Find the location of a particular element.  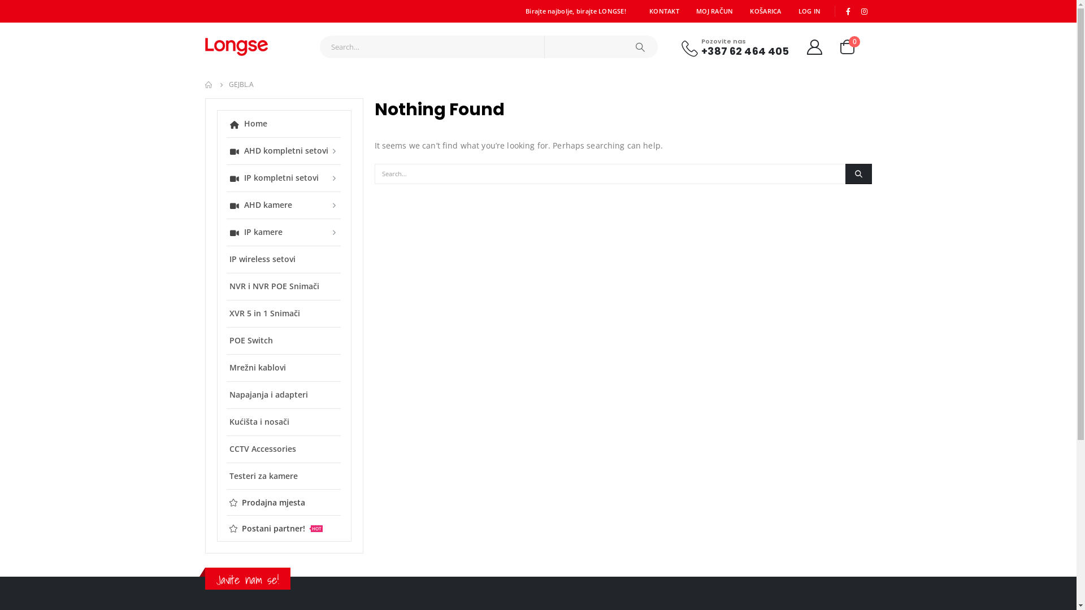

Instagram is located at coordinates (865, 11).